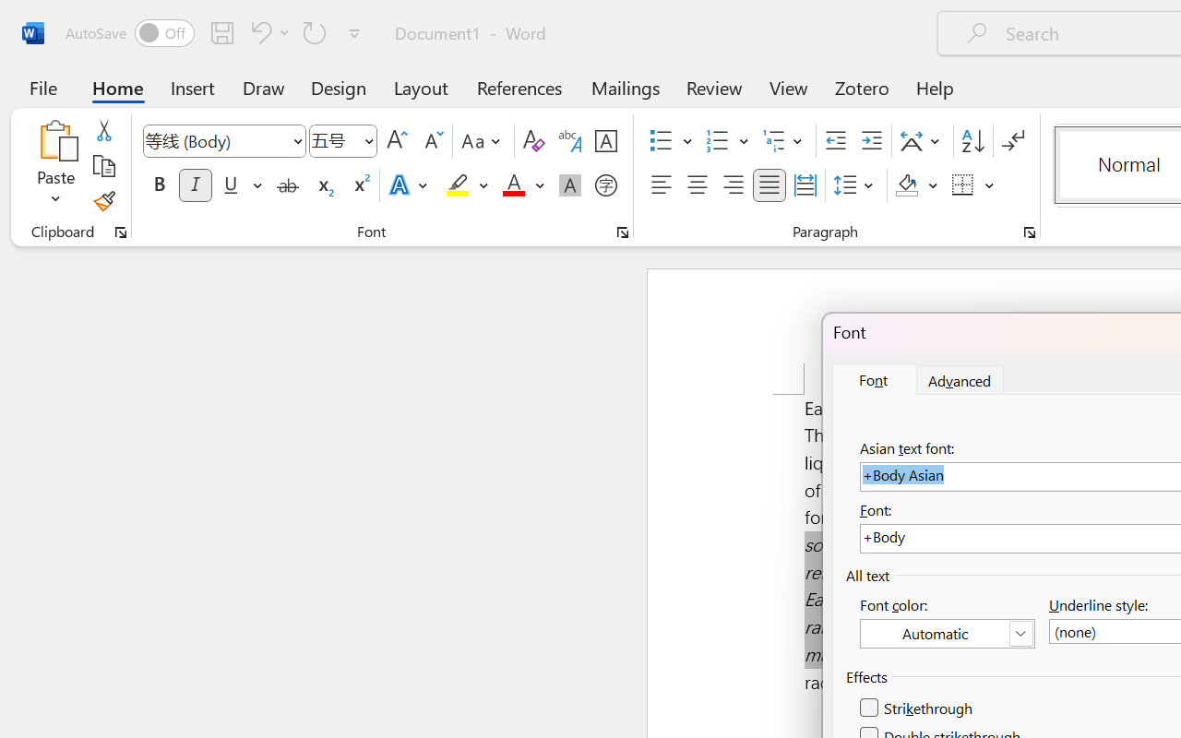 This screenshot has width=1181, height=738. I want to click on Font..., so click(623, 232).